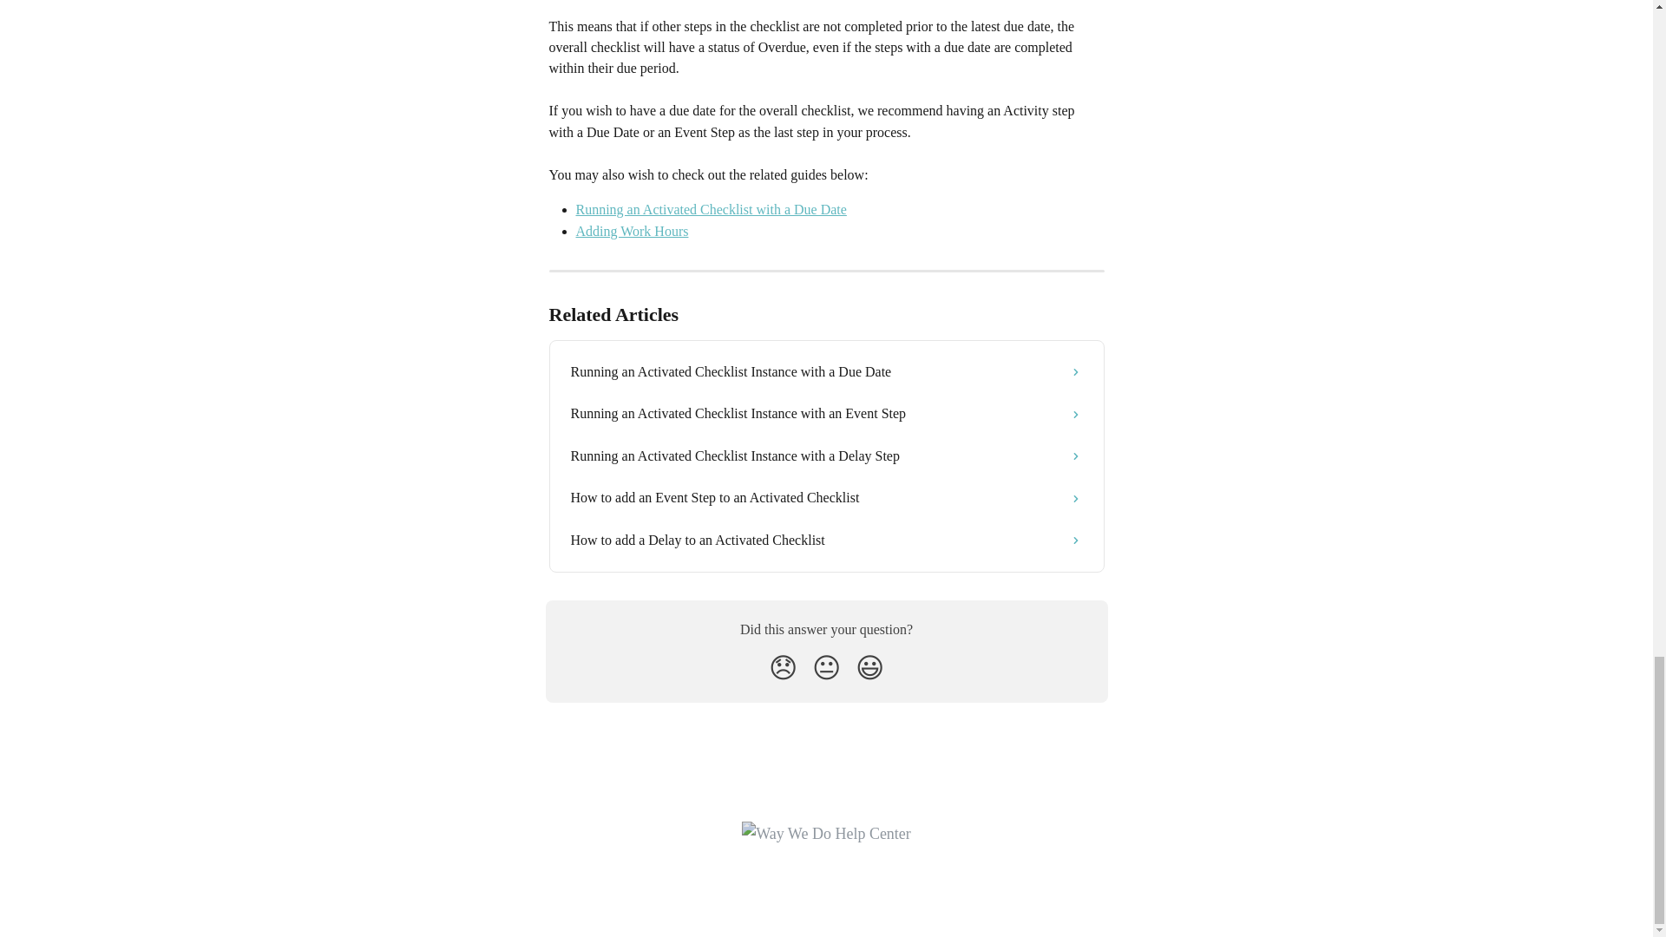 The image size is (1666, 937). I want to click on Running an Activated Checklist Instance with an Event Step, so click(826, 413).